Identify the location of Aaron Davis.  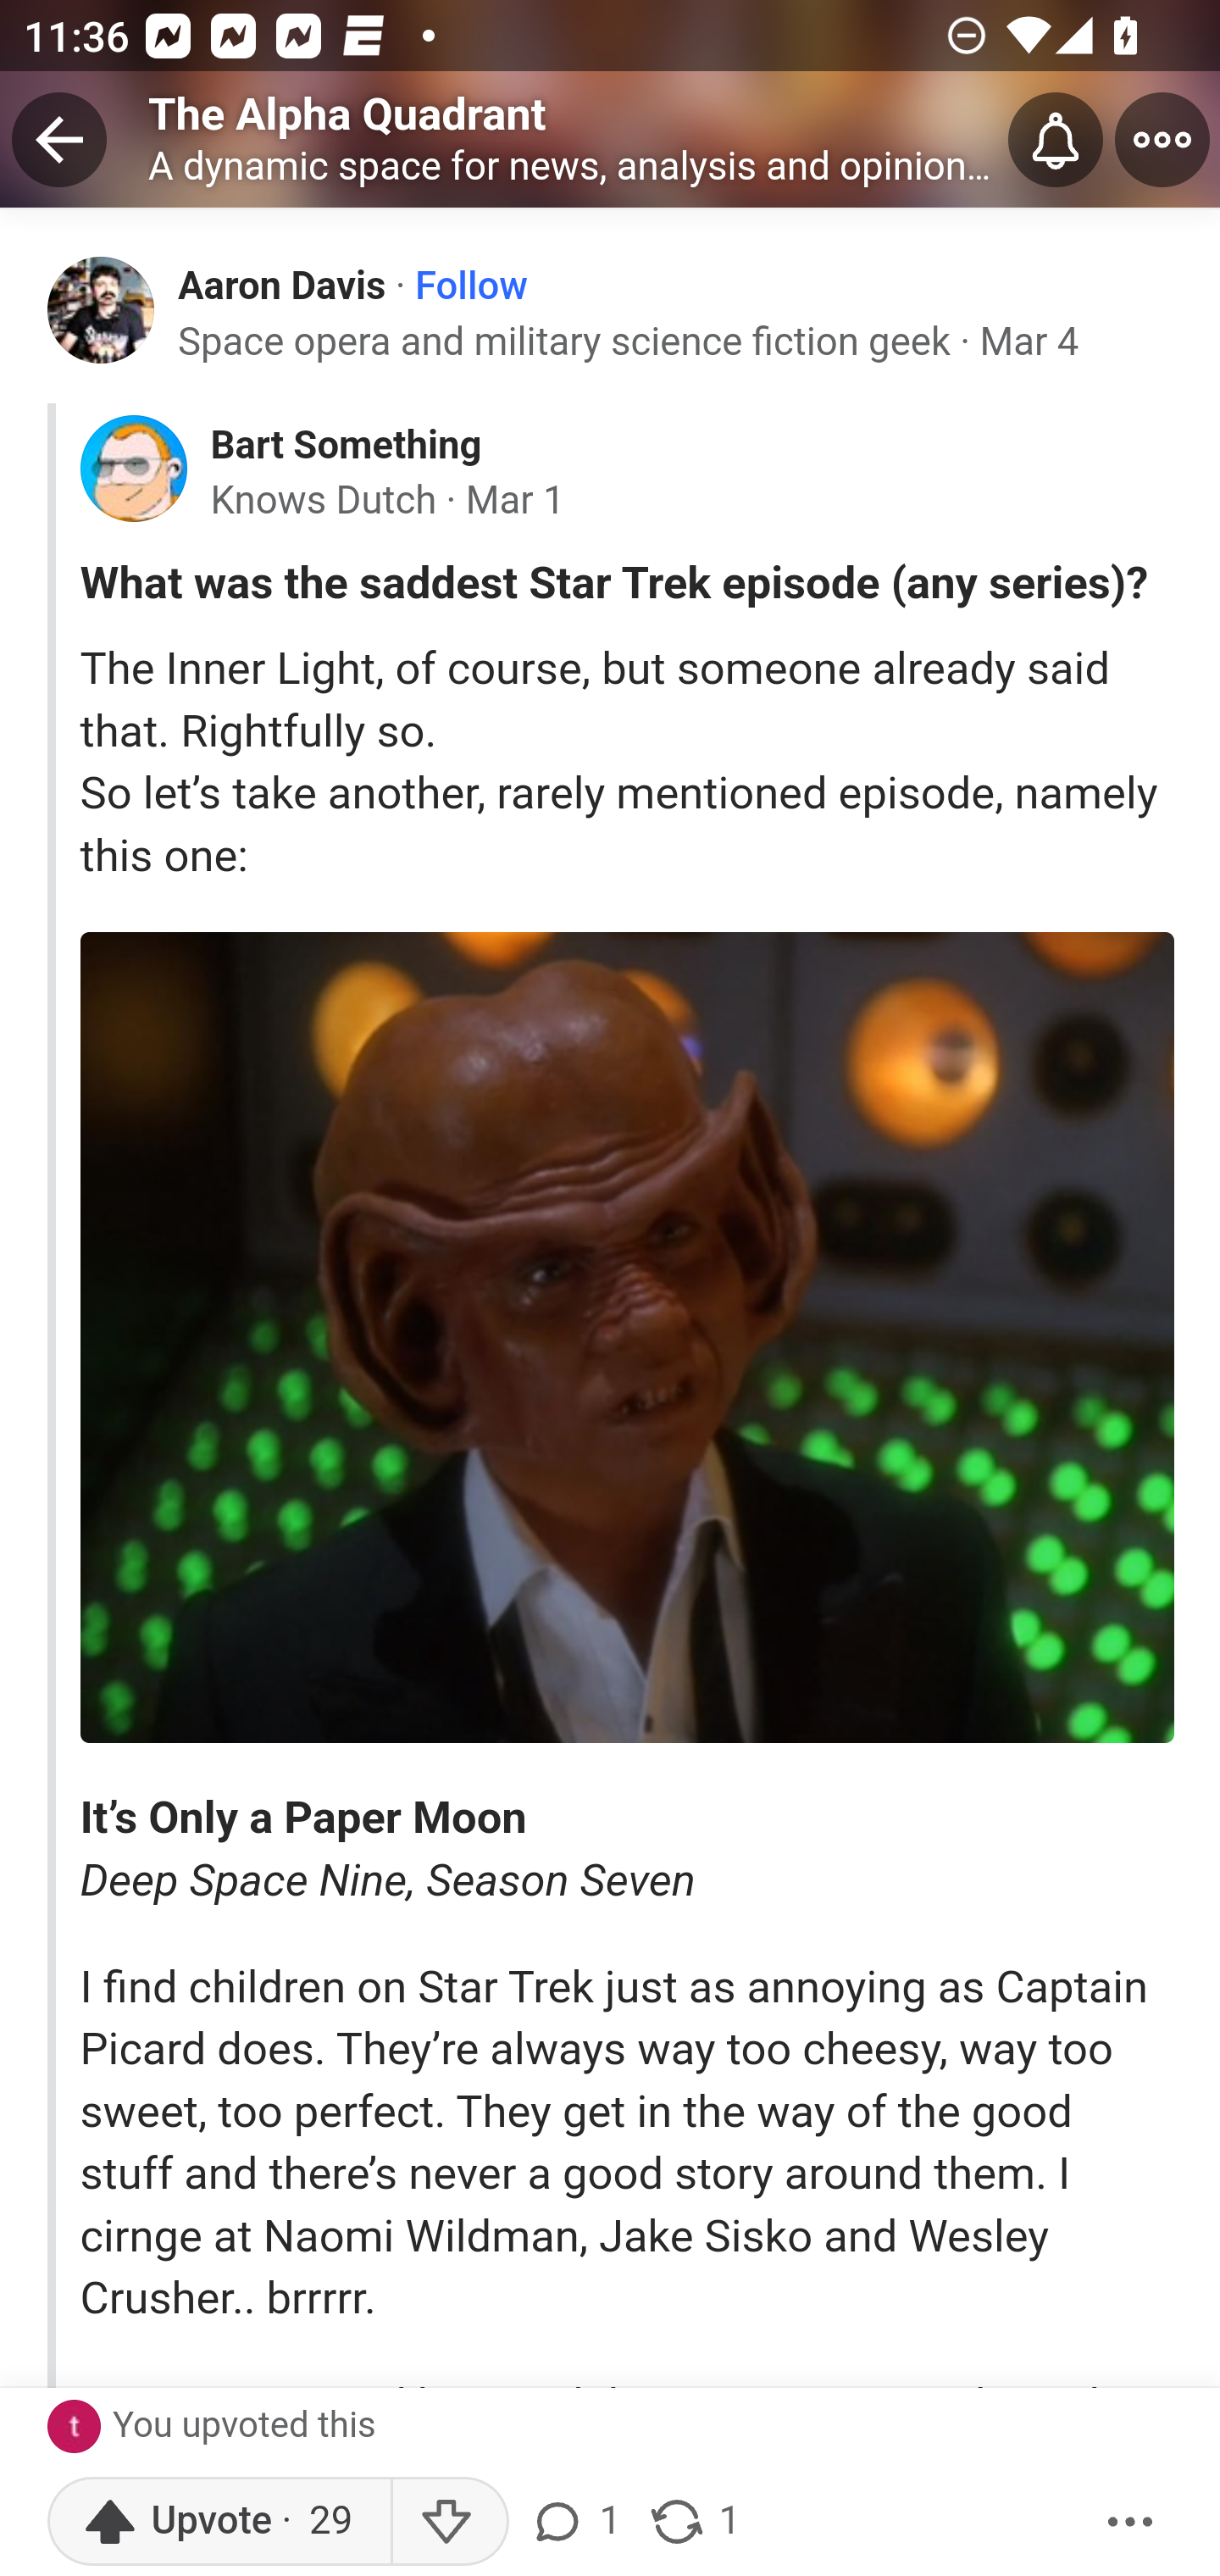
(283, 285).